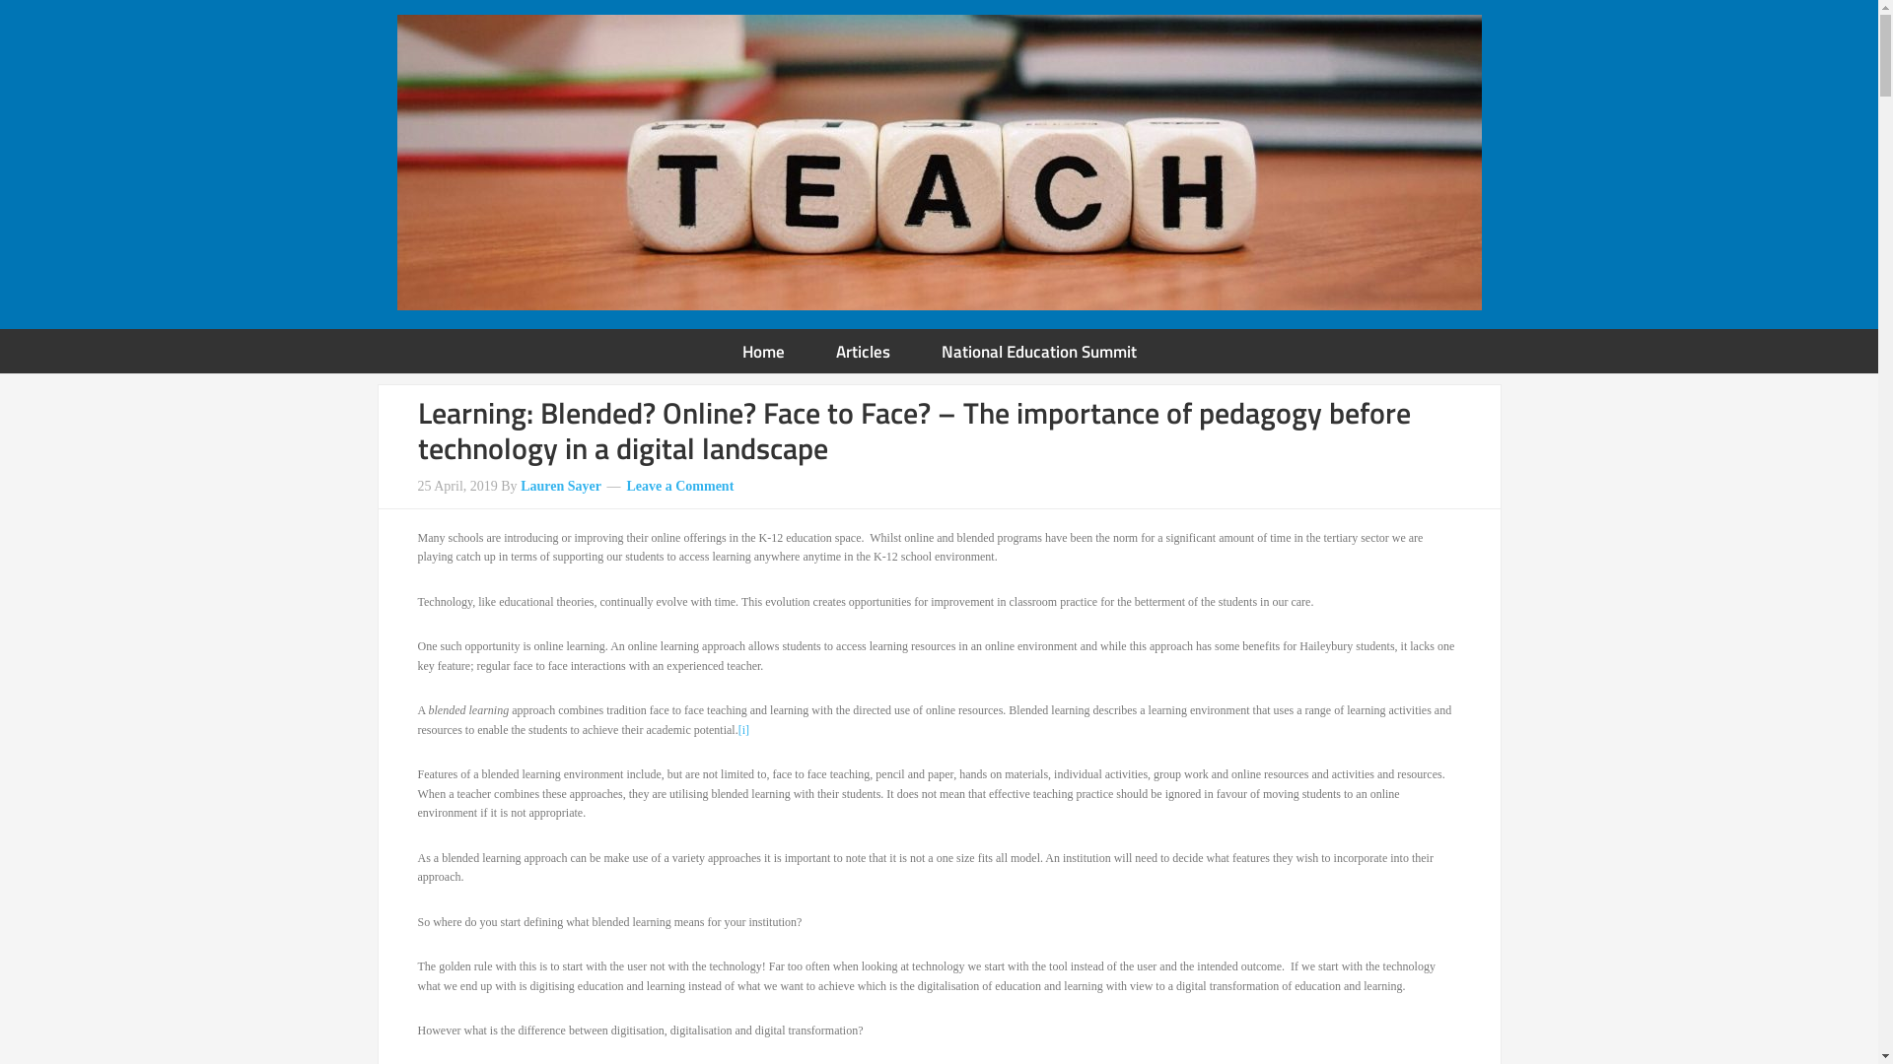 This screenshot has width=1893, height=1064. I want to click on IWBNet Pty Ltd, so click(939, 163).